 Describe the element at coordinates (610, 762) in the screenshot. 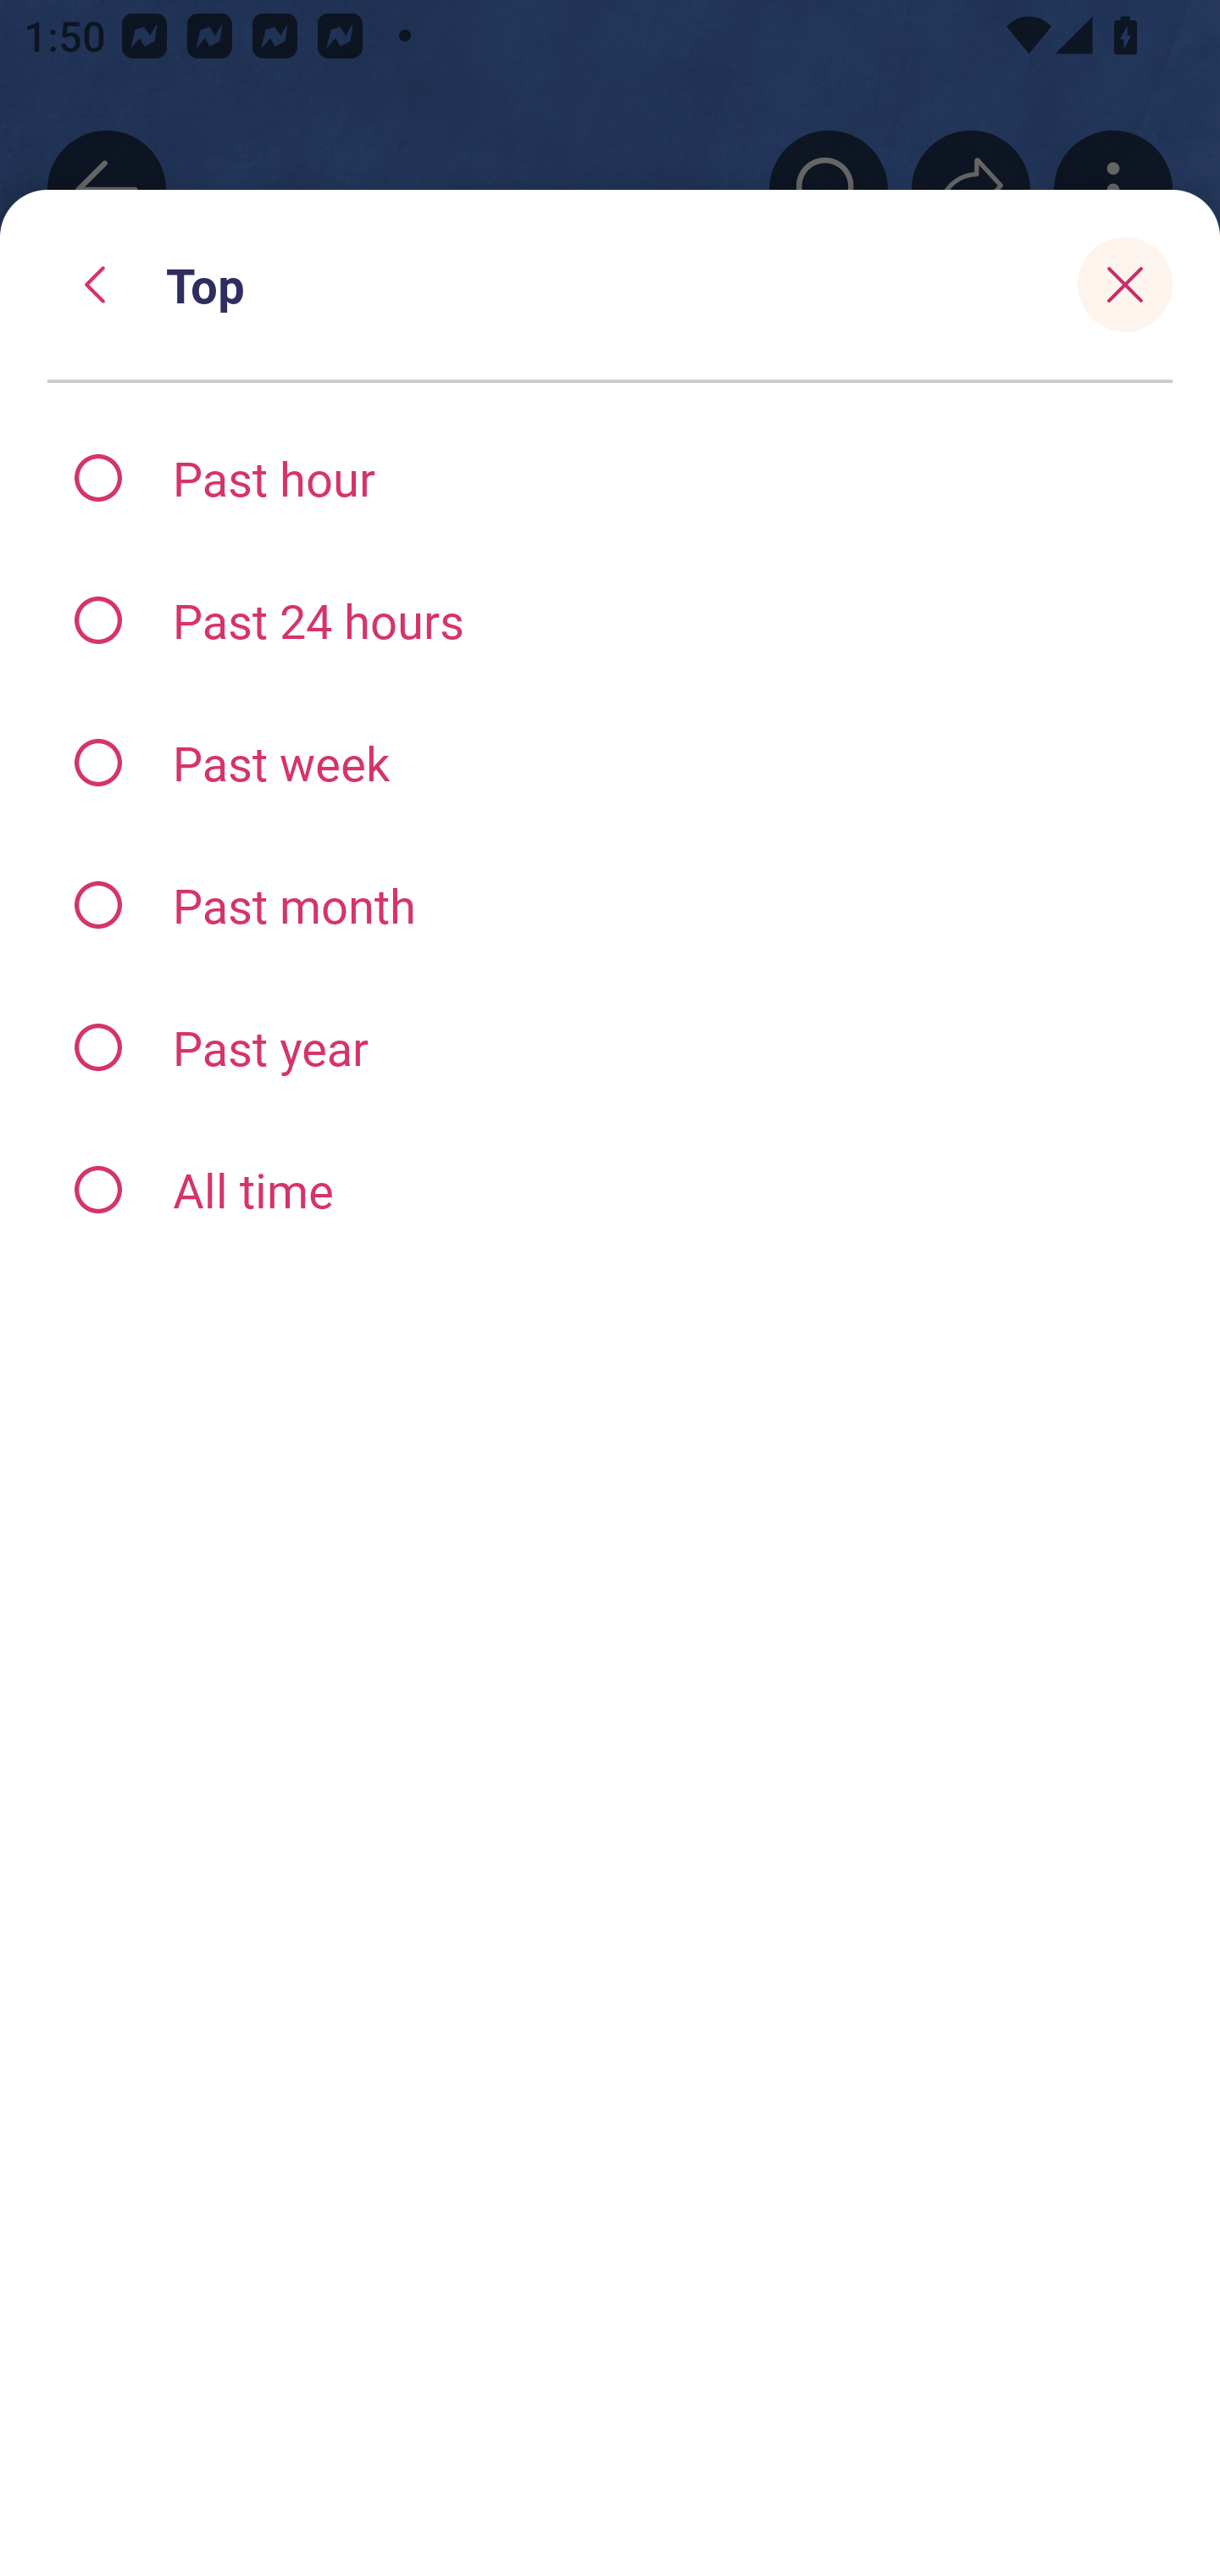

I see `Past week` at that location.